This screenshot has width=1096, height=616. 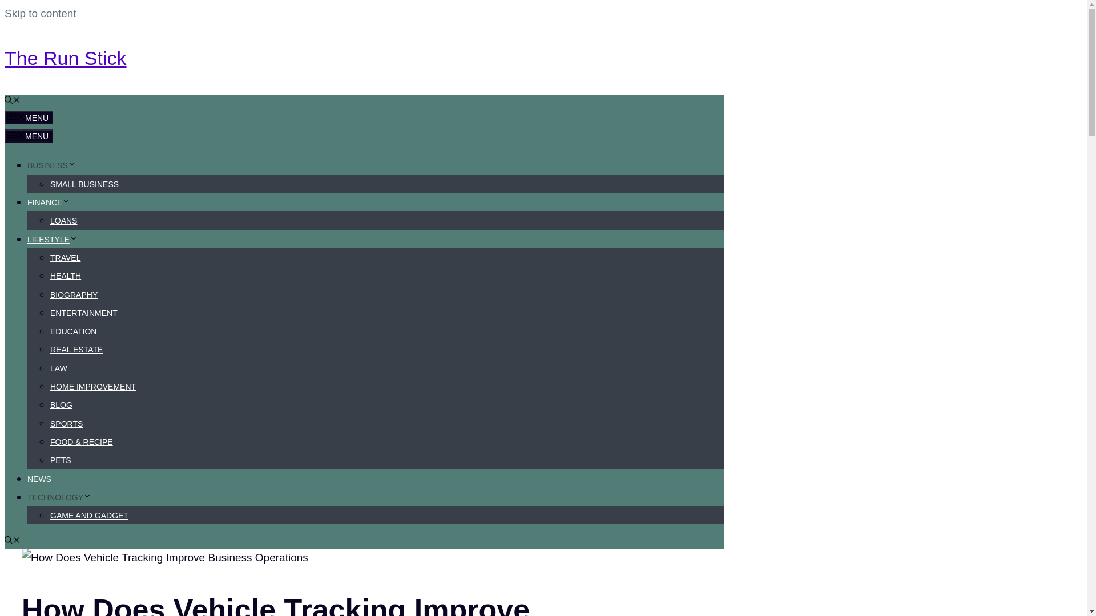 I want to click on LIFESTYLE, so click(x=53, y=239).